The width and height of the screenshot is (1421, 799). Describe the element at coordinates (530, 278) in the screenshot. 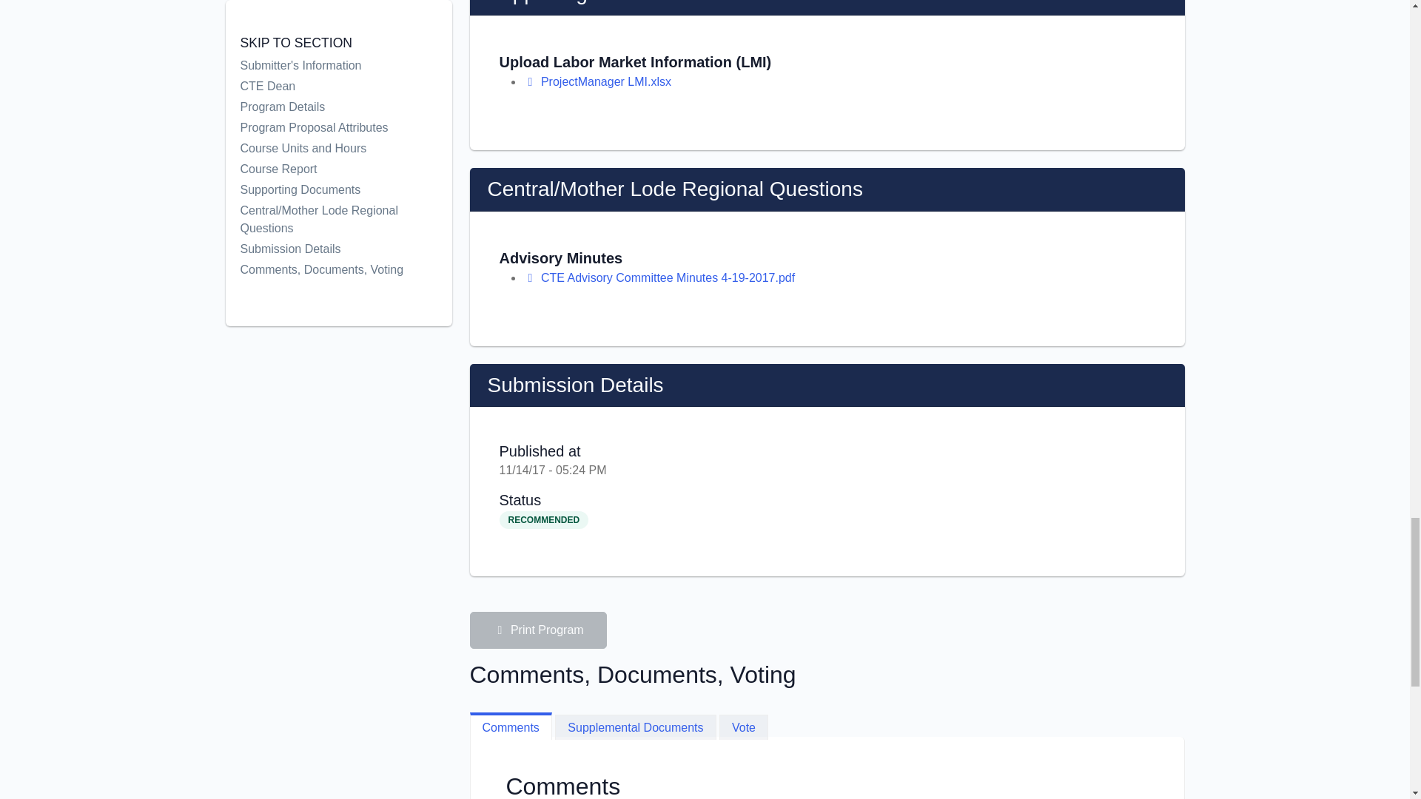

I see `Need a PDF? Click print and save as PDF.` at that location.